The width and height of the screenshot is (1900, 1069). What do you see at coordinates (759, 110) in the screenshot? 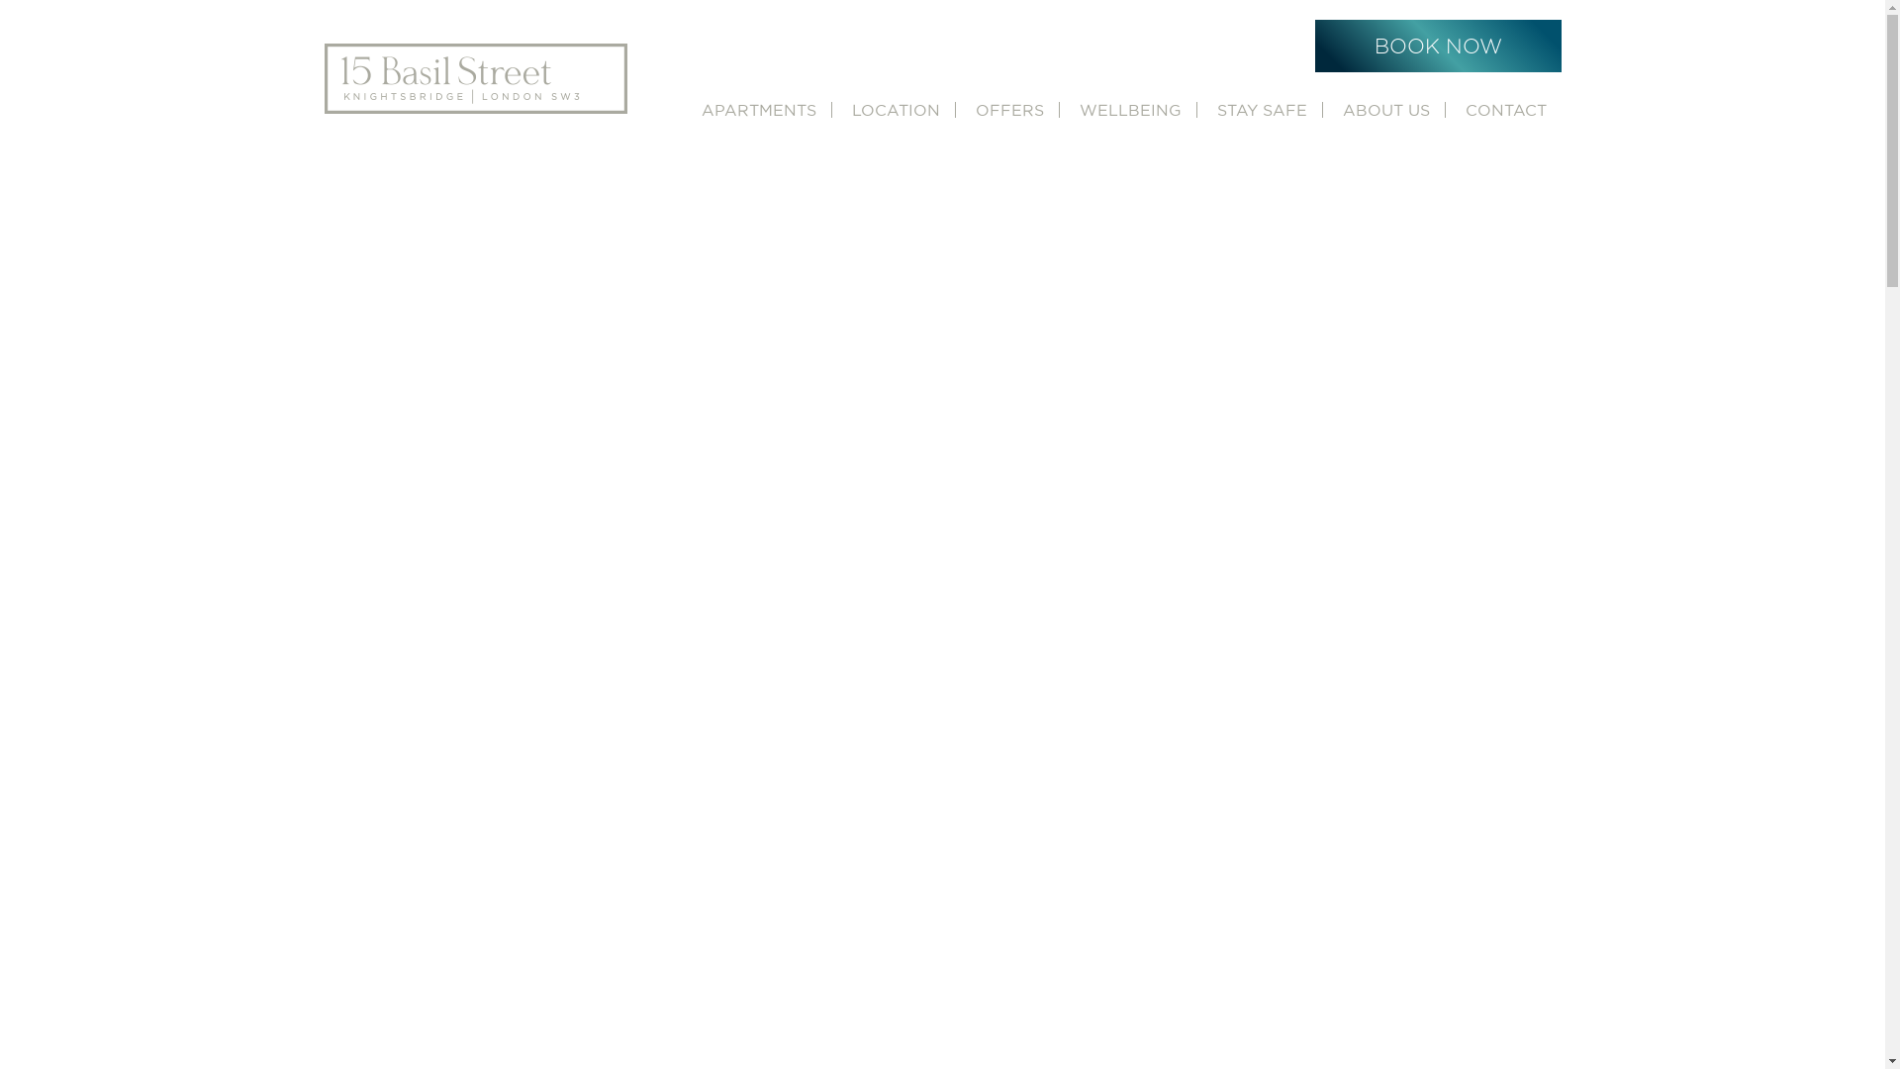
I see `APARTMENTS` at bounding box center [759, 110].